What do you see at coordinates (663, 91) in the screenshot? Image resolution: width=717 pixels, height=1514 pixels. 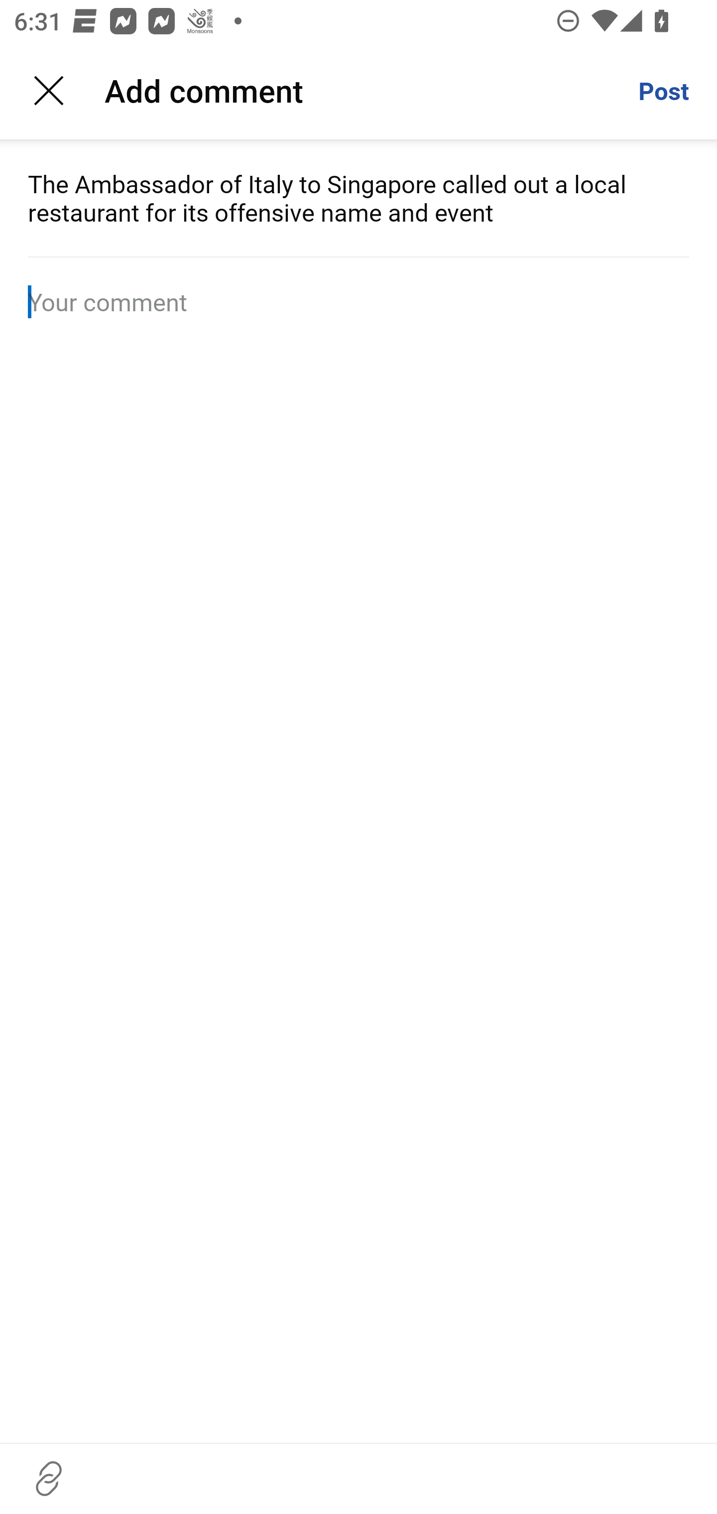 I see `Post` at bounding box center [663, 91].